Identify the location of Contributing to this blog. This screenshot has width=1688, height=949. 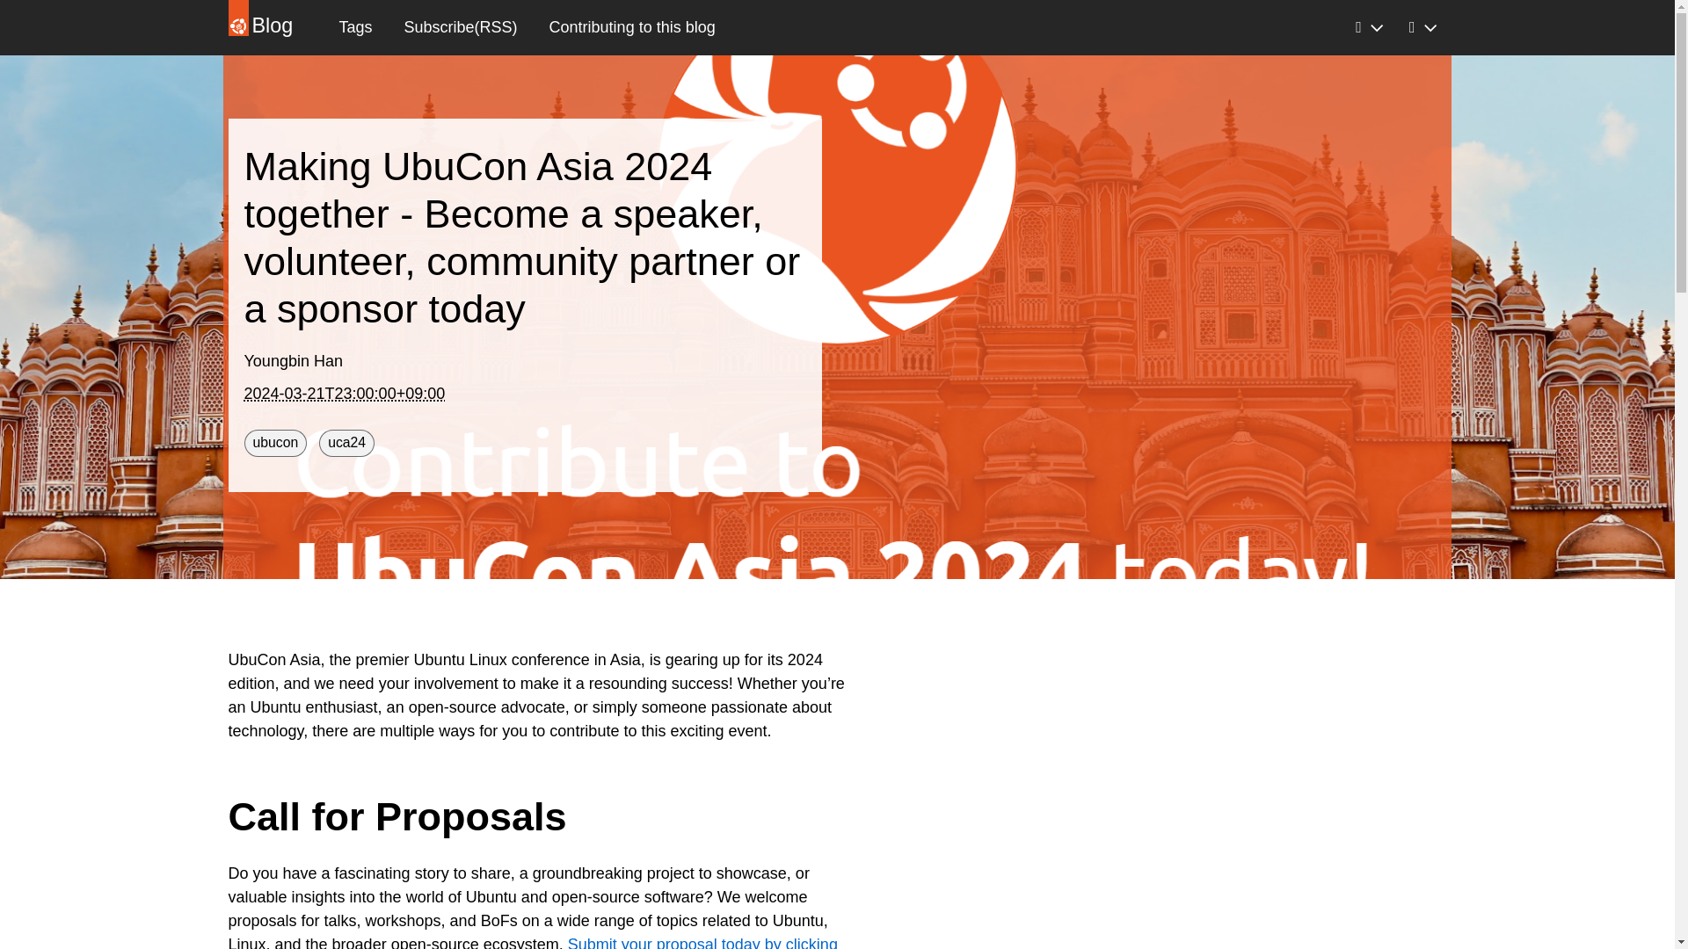
(631, 27).